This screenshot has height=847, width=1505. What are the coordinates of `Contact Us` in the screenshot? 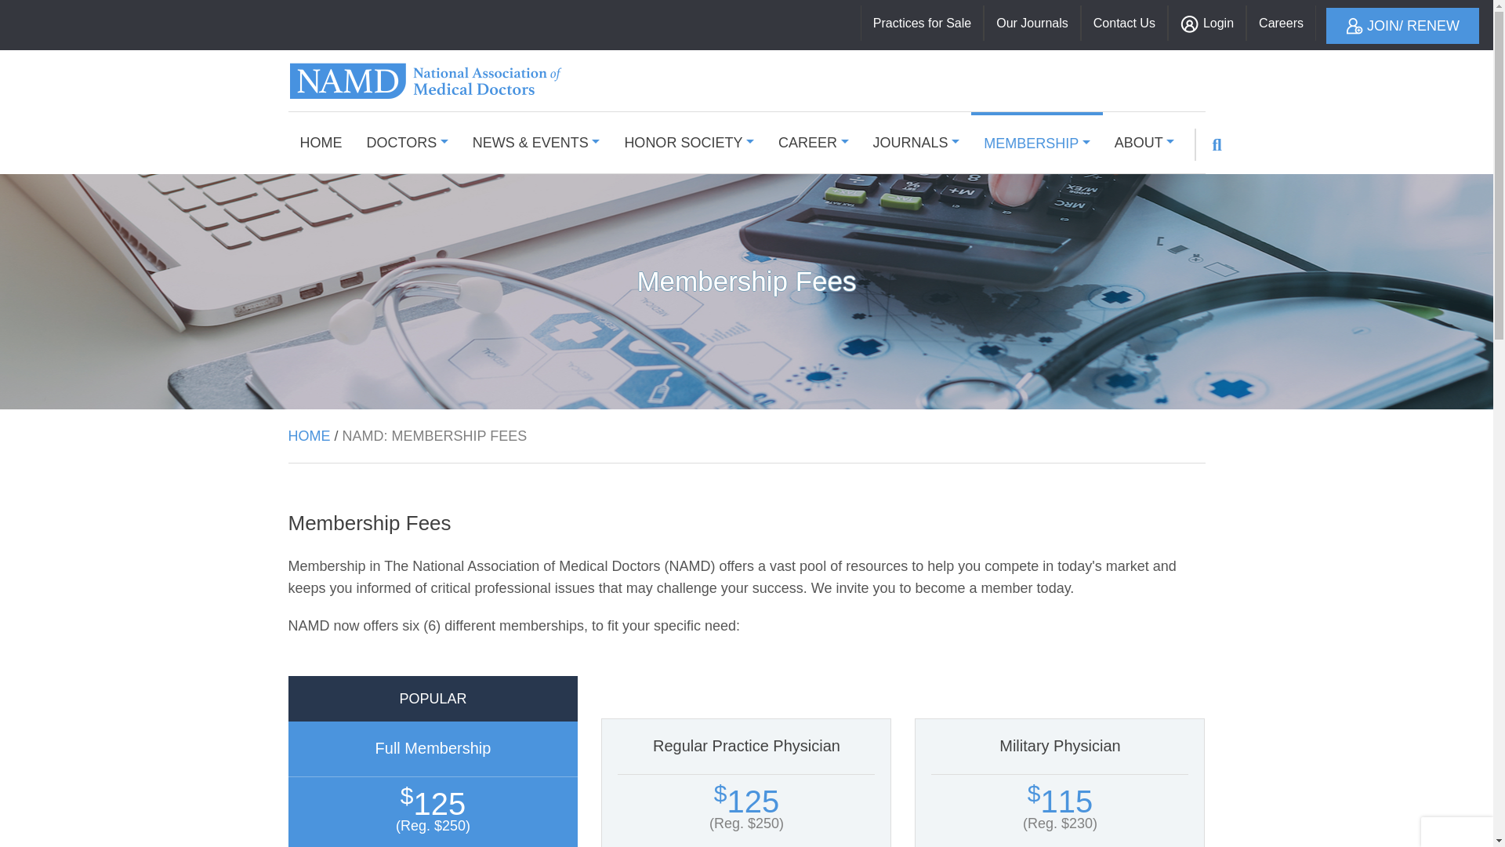 It's located at (1124, 22).